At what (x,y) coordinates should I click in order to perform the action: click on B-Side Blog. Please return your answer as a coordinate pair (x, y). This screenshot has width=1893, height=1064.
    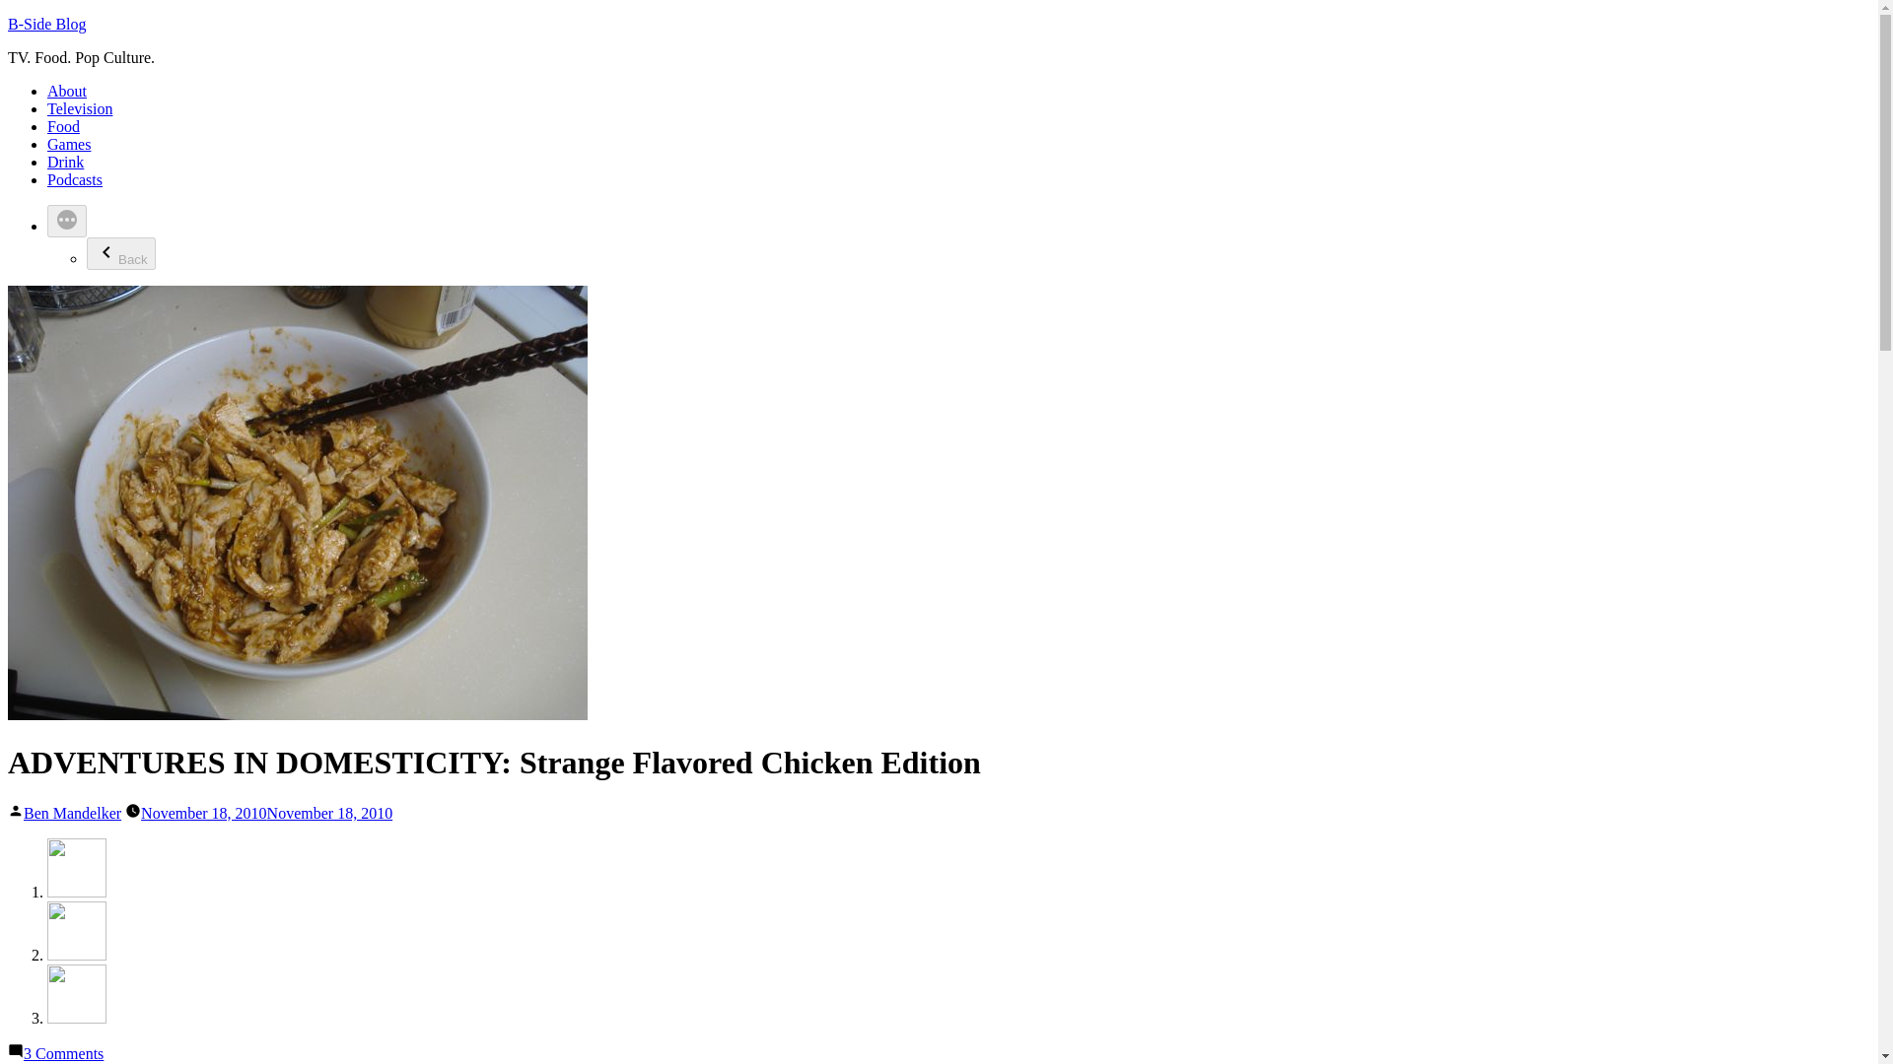
    Looking at the image, I should click on (47, 24).